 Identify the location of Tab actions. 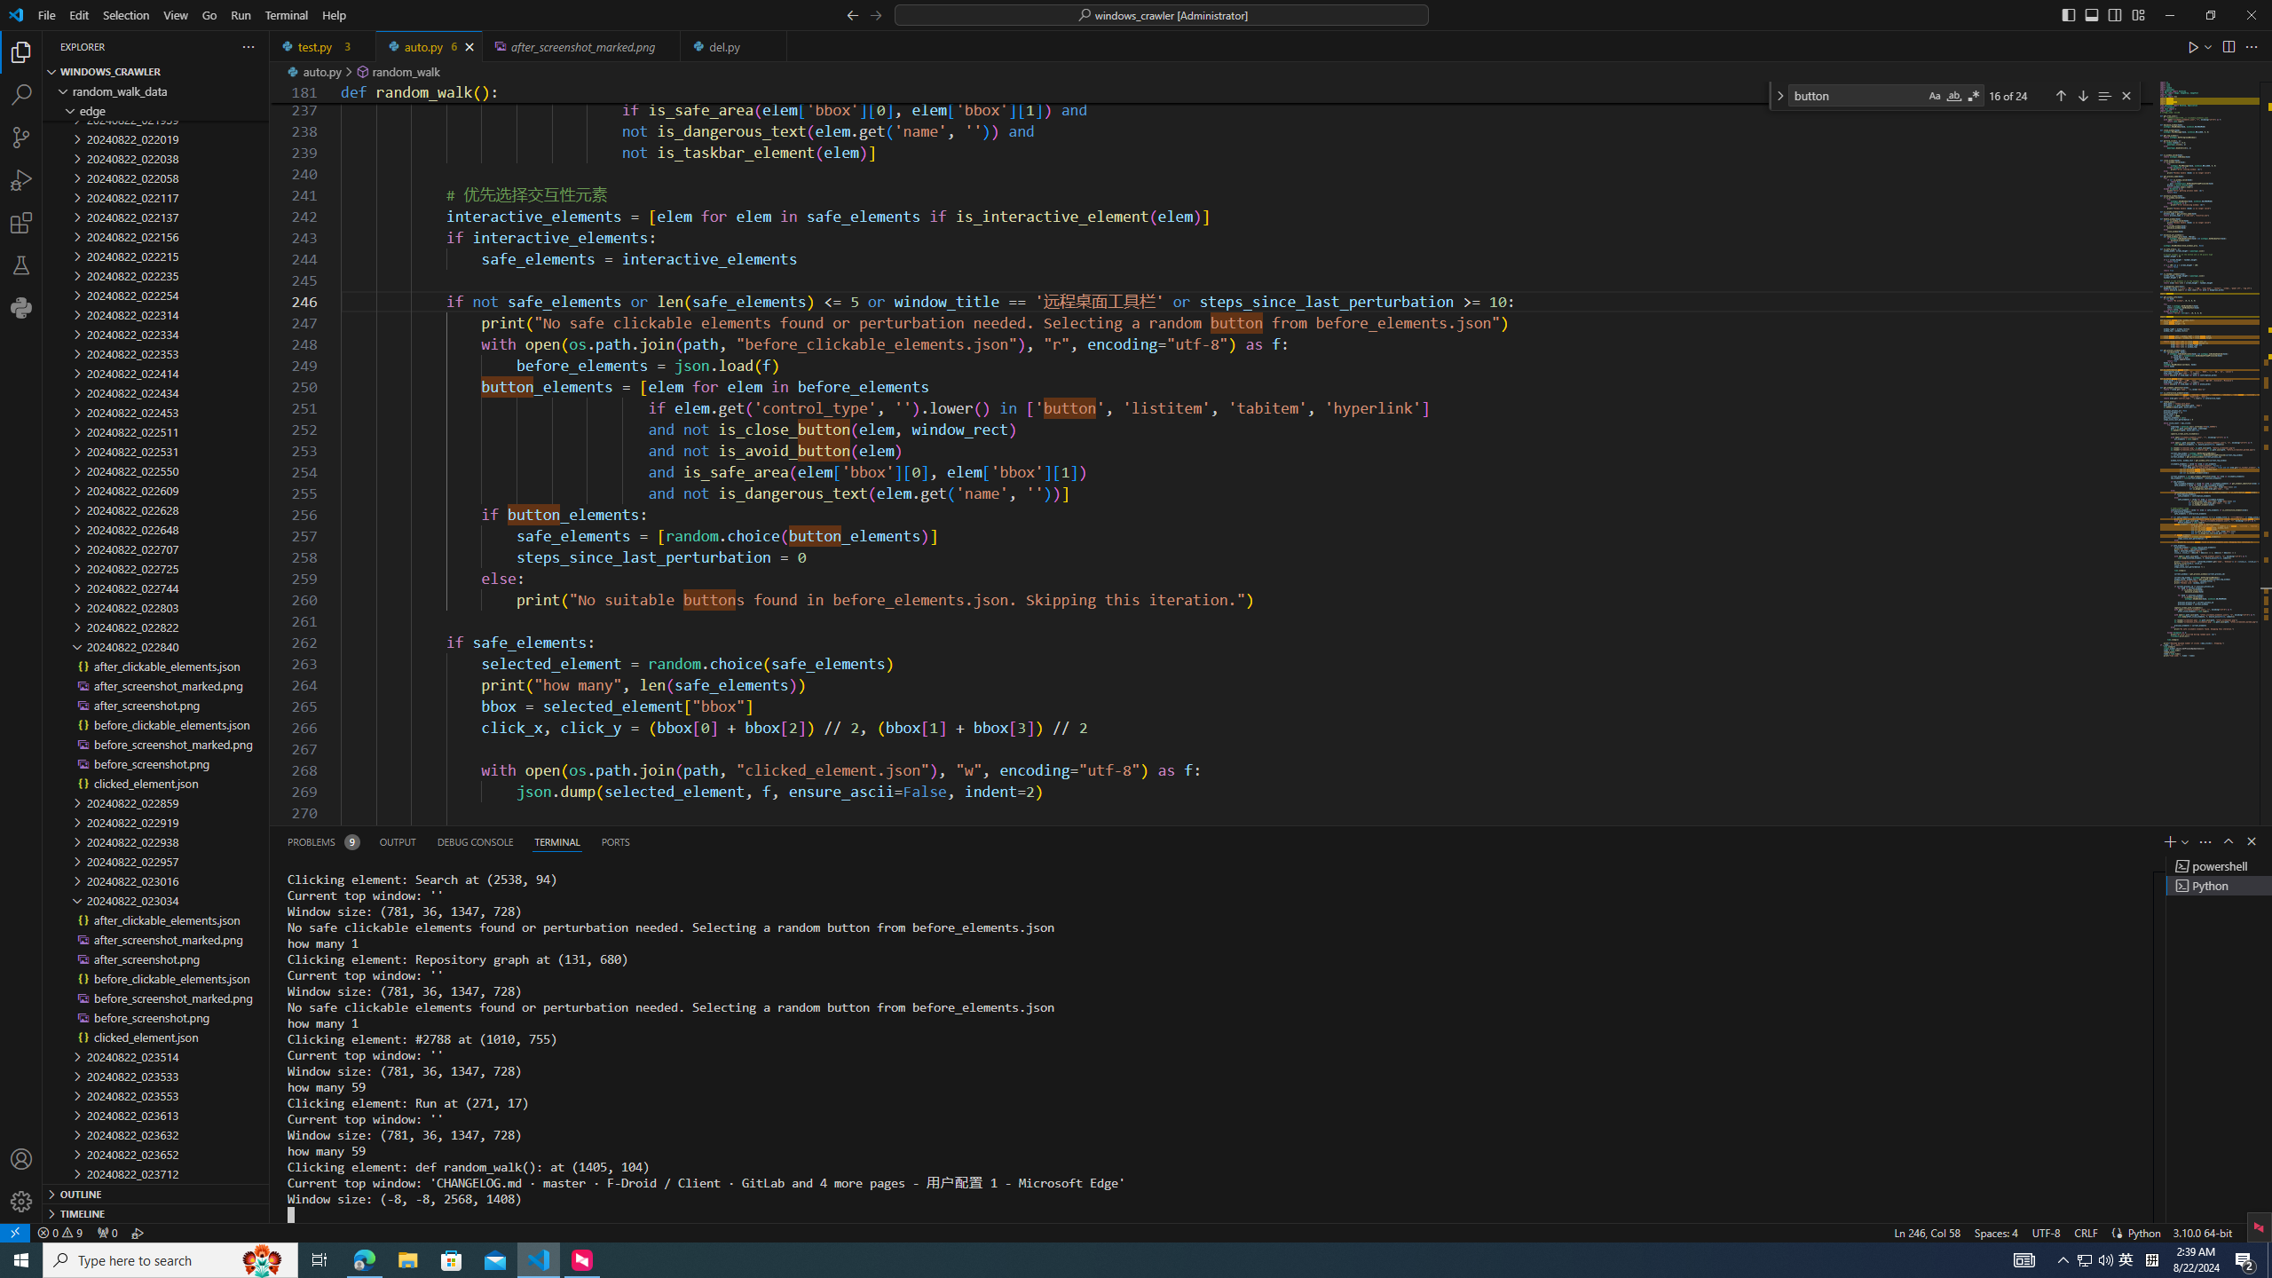
(773, 46).